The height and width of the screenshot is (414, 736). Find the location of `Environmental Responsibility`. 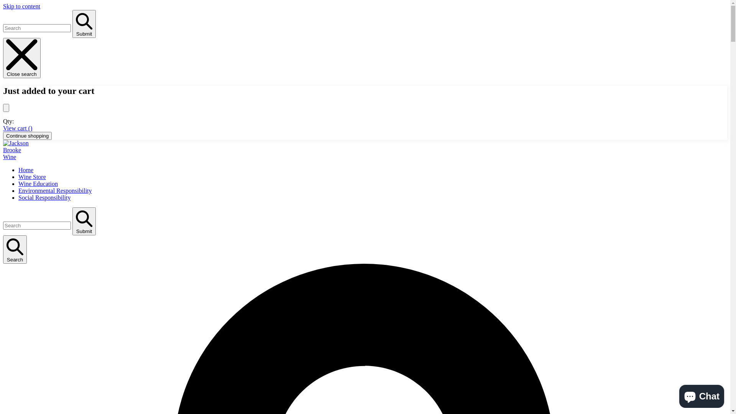

Environmental Responsibility is located at coordinates (55, 191).